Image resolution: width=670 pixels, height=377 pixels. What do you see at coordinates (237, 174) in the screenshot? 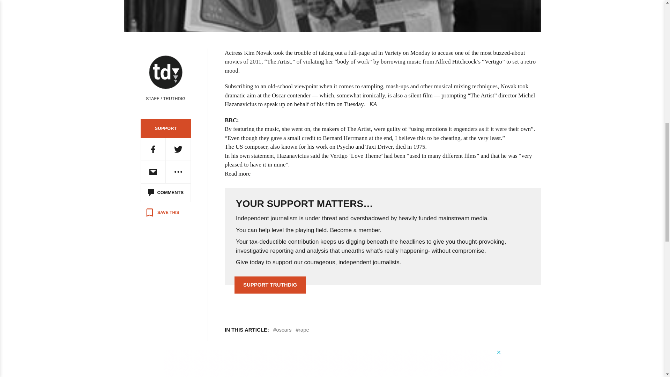
I see `Read more` at bounding box center [237, 174].